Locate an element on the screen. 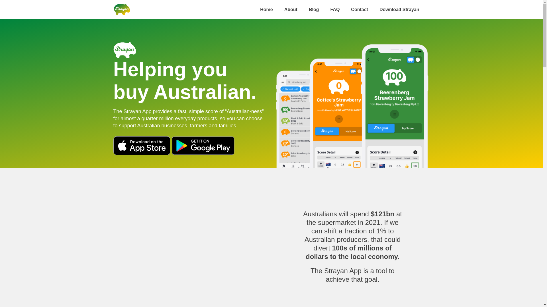 The height and width of the screenshot is (307, 547). Contact is located at coordinates (360, 9).